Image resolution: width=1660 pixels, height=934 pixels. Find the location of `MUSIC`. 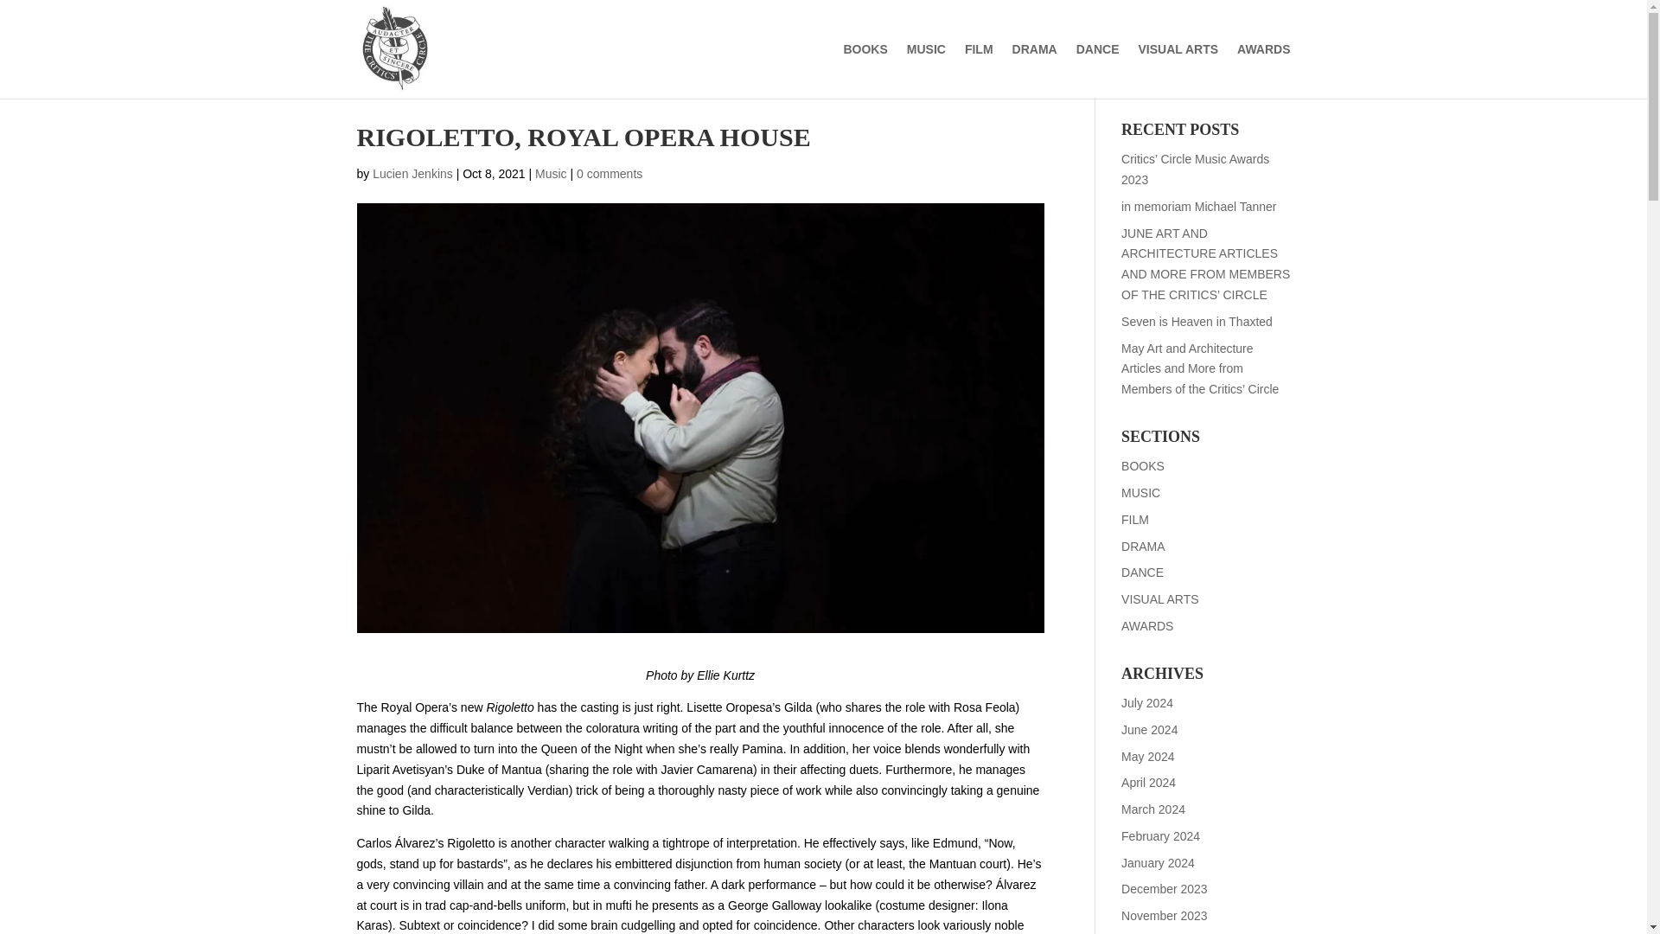

MUSIC is located at coordinates (1141, 492).